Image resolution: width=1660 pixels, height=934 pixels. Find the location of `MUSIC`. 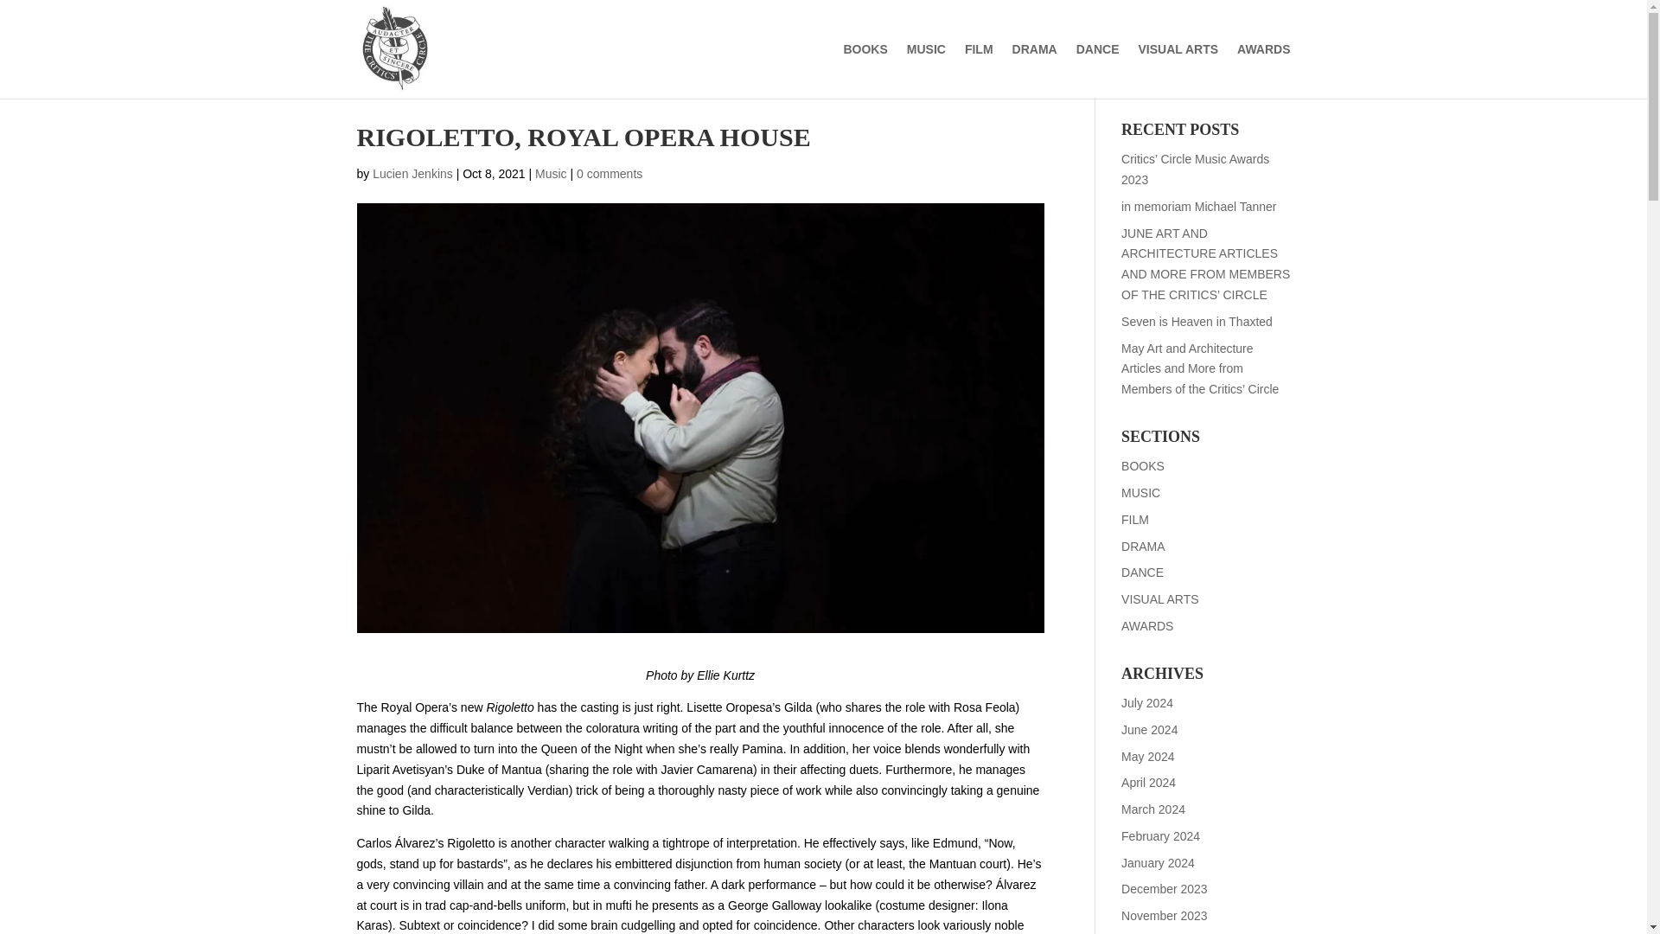

MUSIC is located at coordinates (1141, 492).